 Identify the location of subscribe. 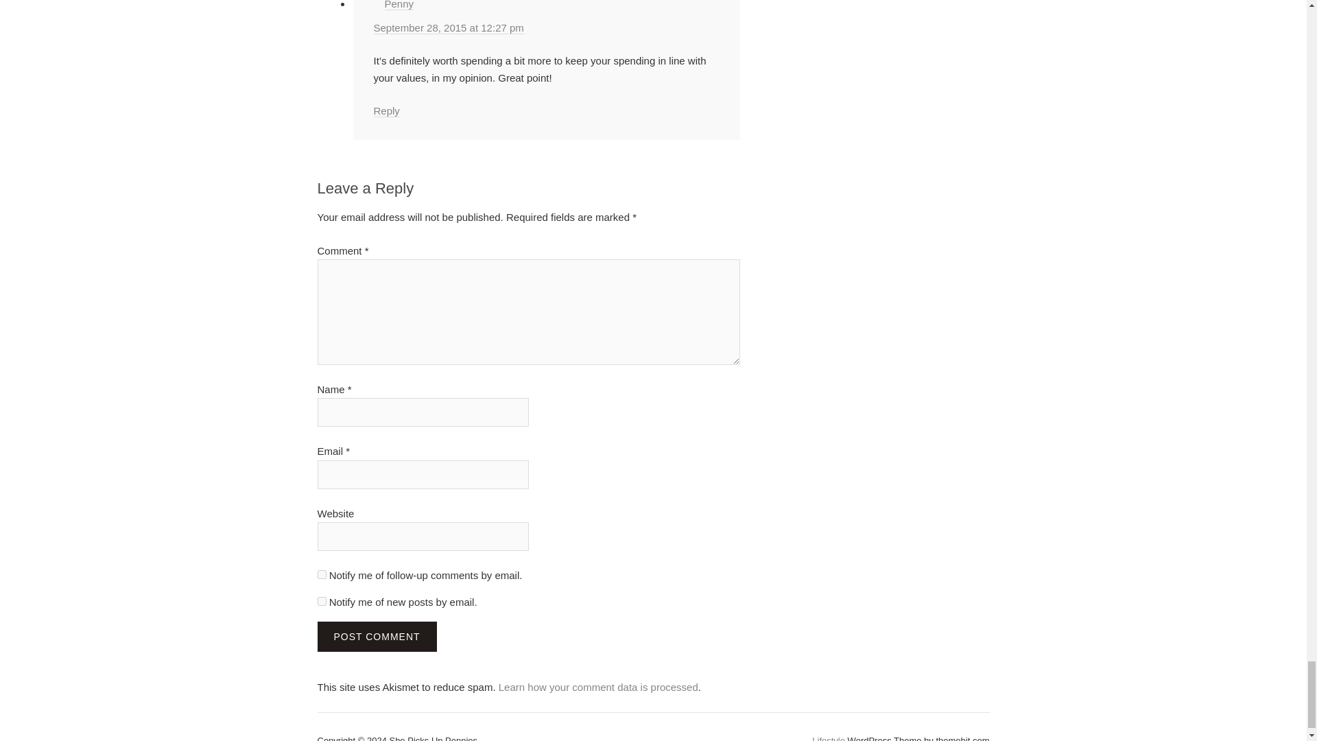
(321, 574).